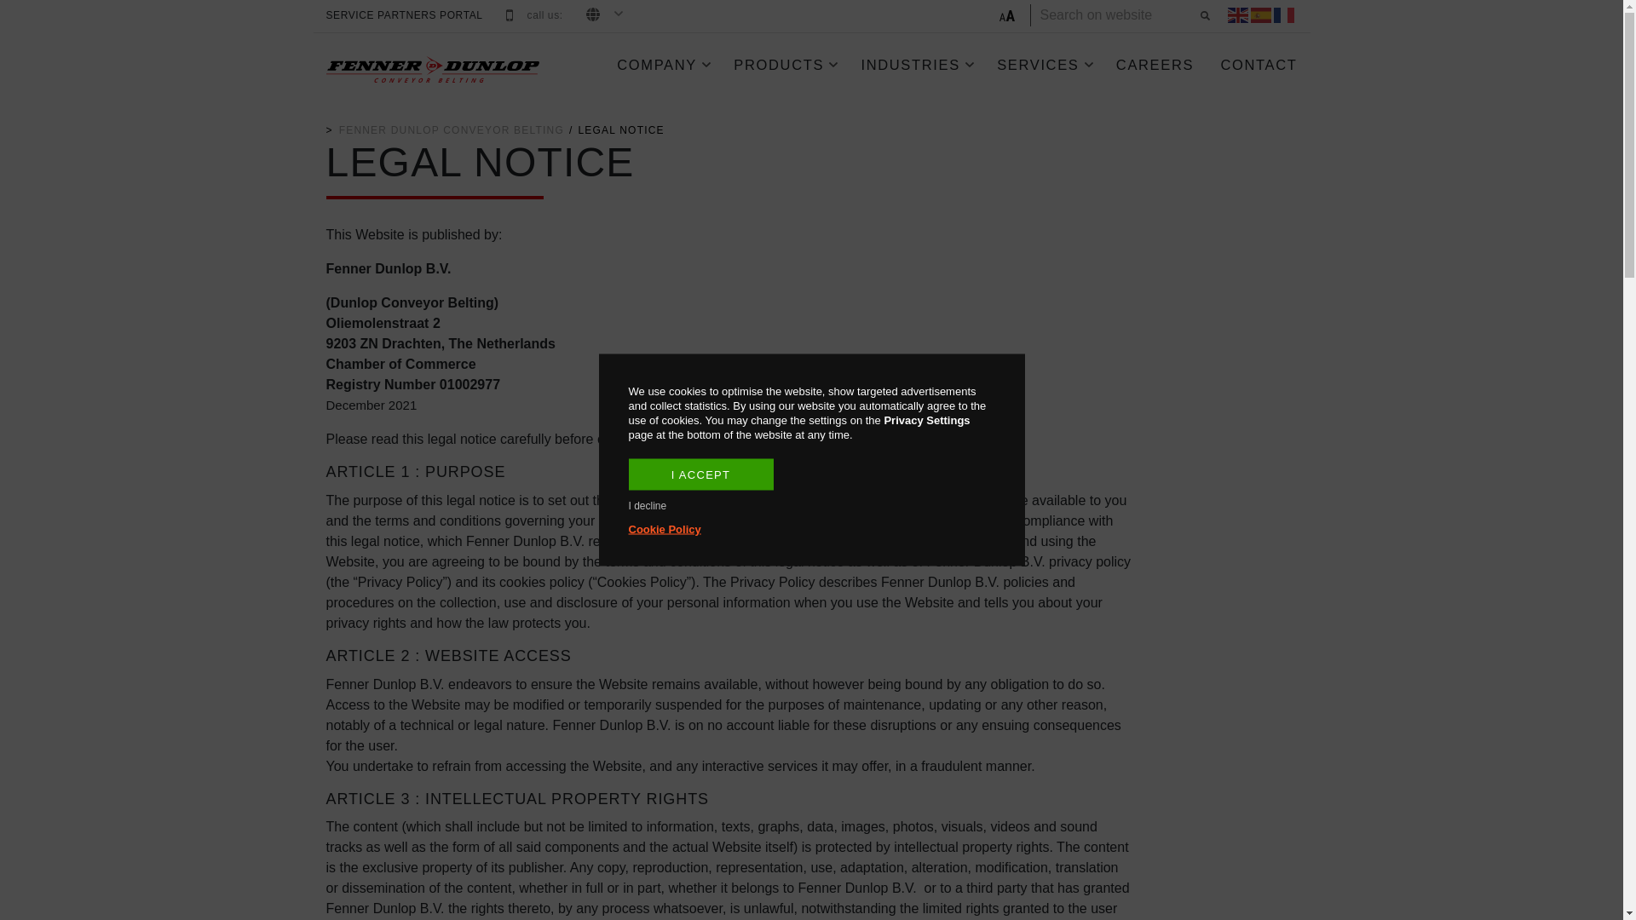 The image size is (1636, 920). Describe the element at coordinates (786, 65) in the screenshot. I see `PRODUCTS` at that location.